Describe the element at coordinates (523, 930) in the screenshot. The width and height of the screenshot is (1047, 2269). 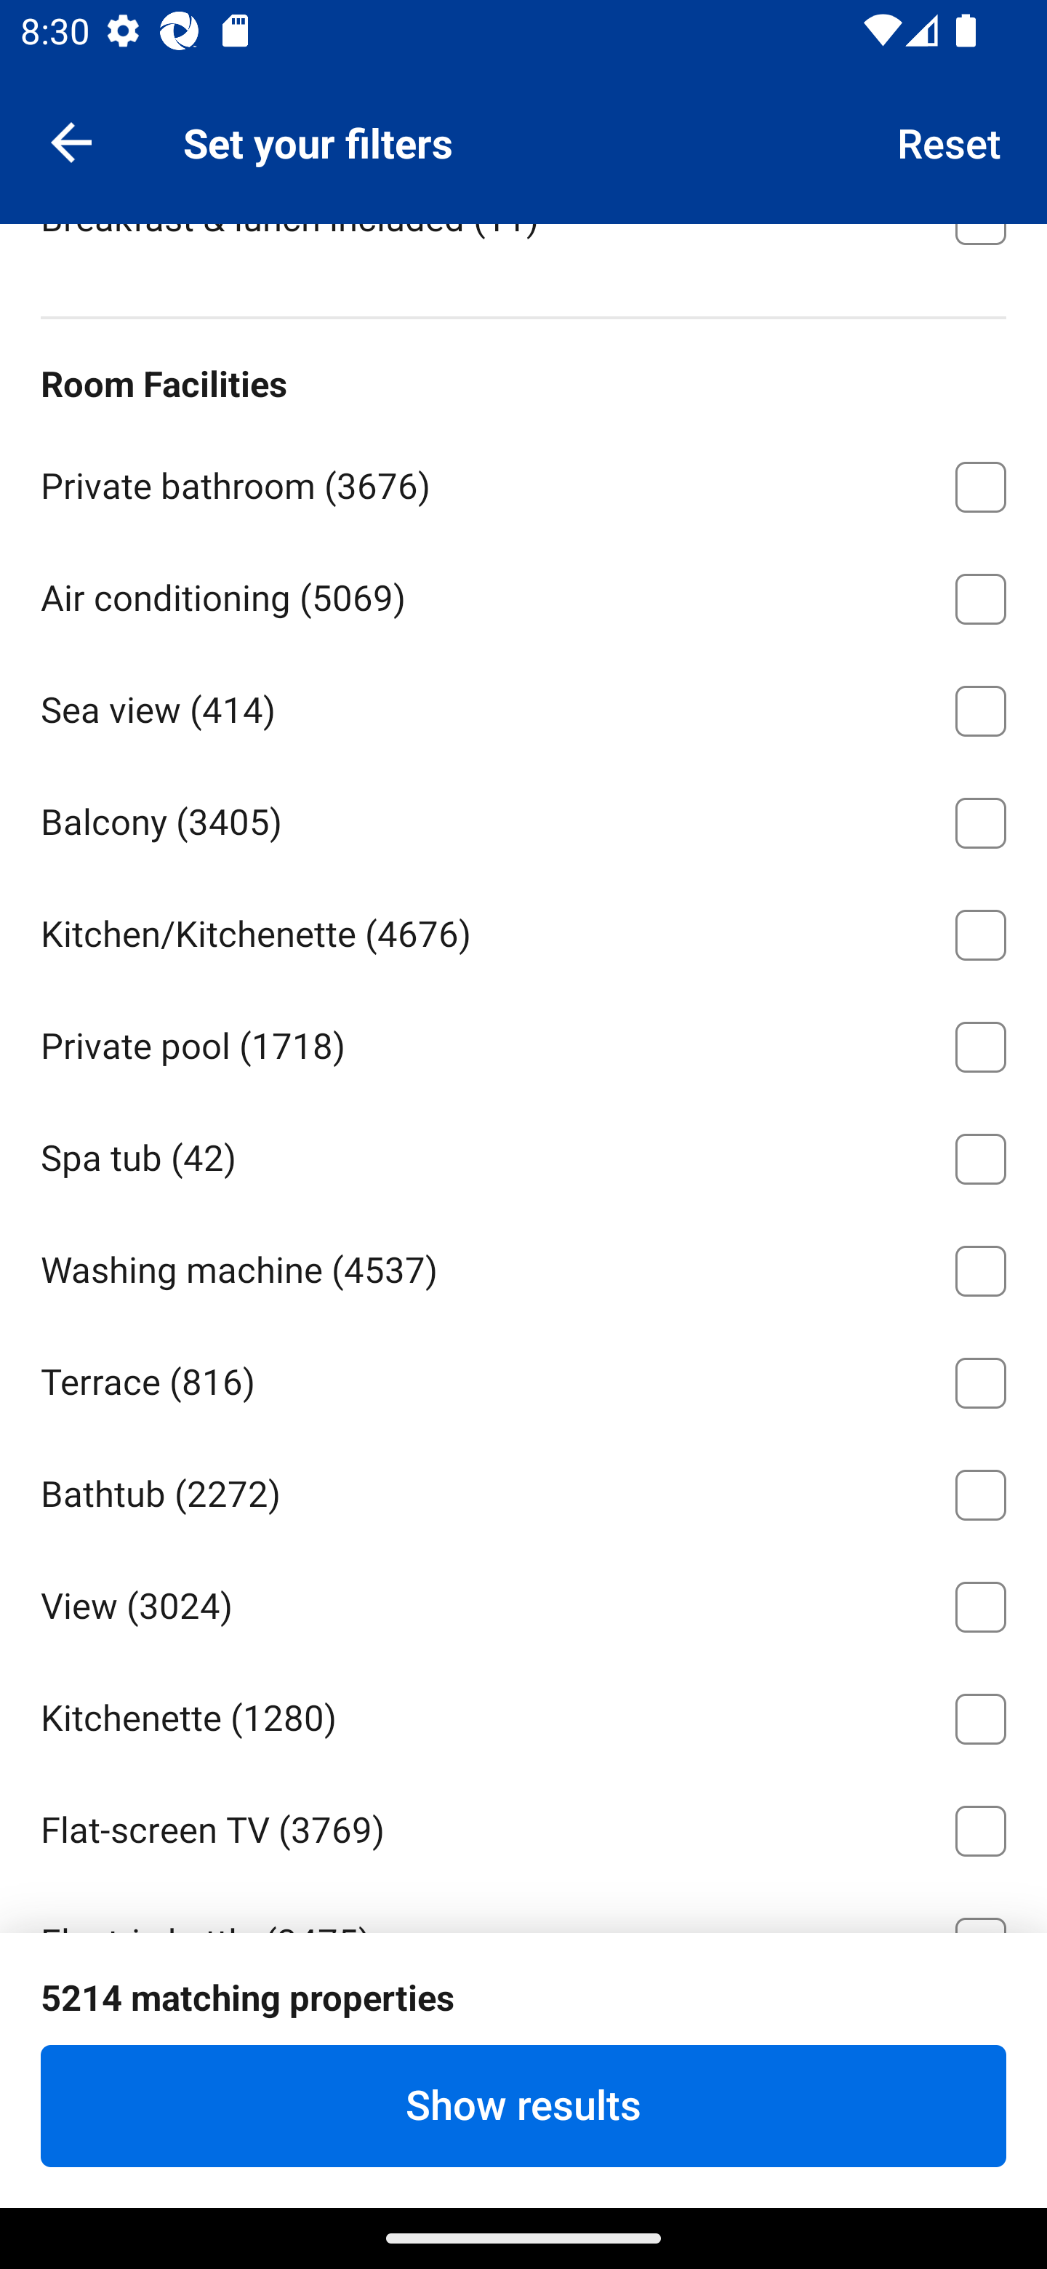
I see `Kitchen/Kitchenette ⁦(4676)` at that location.